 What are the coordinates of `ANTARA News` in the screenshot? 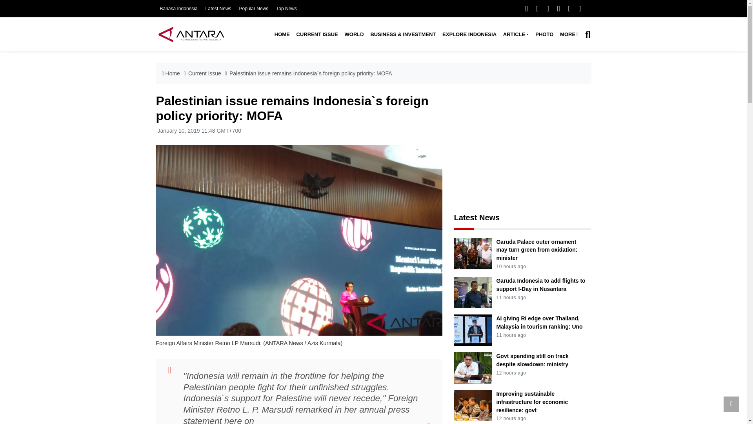 It's located at (191, 34).